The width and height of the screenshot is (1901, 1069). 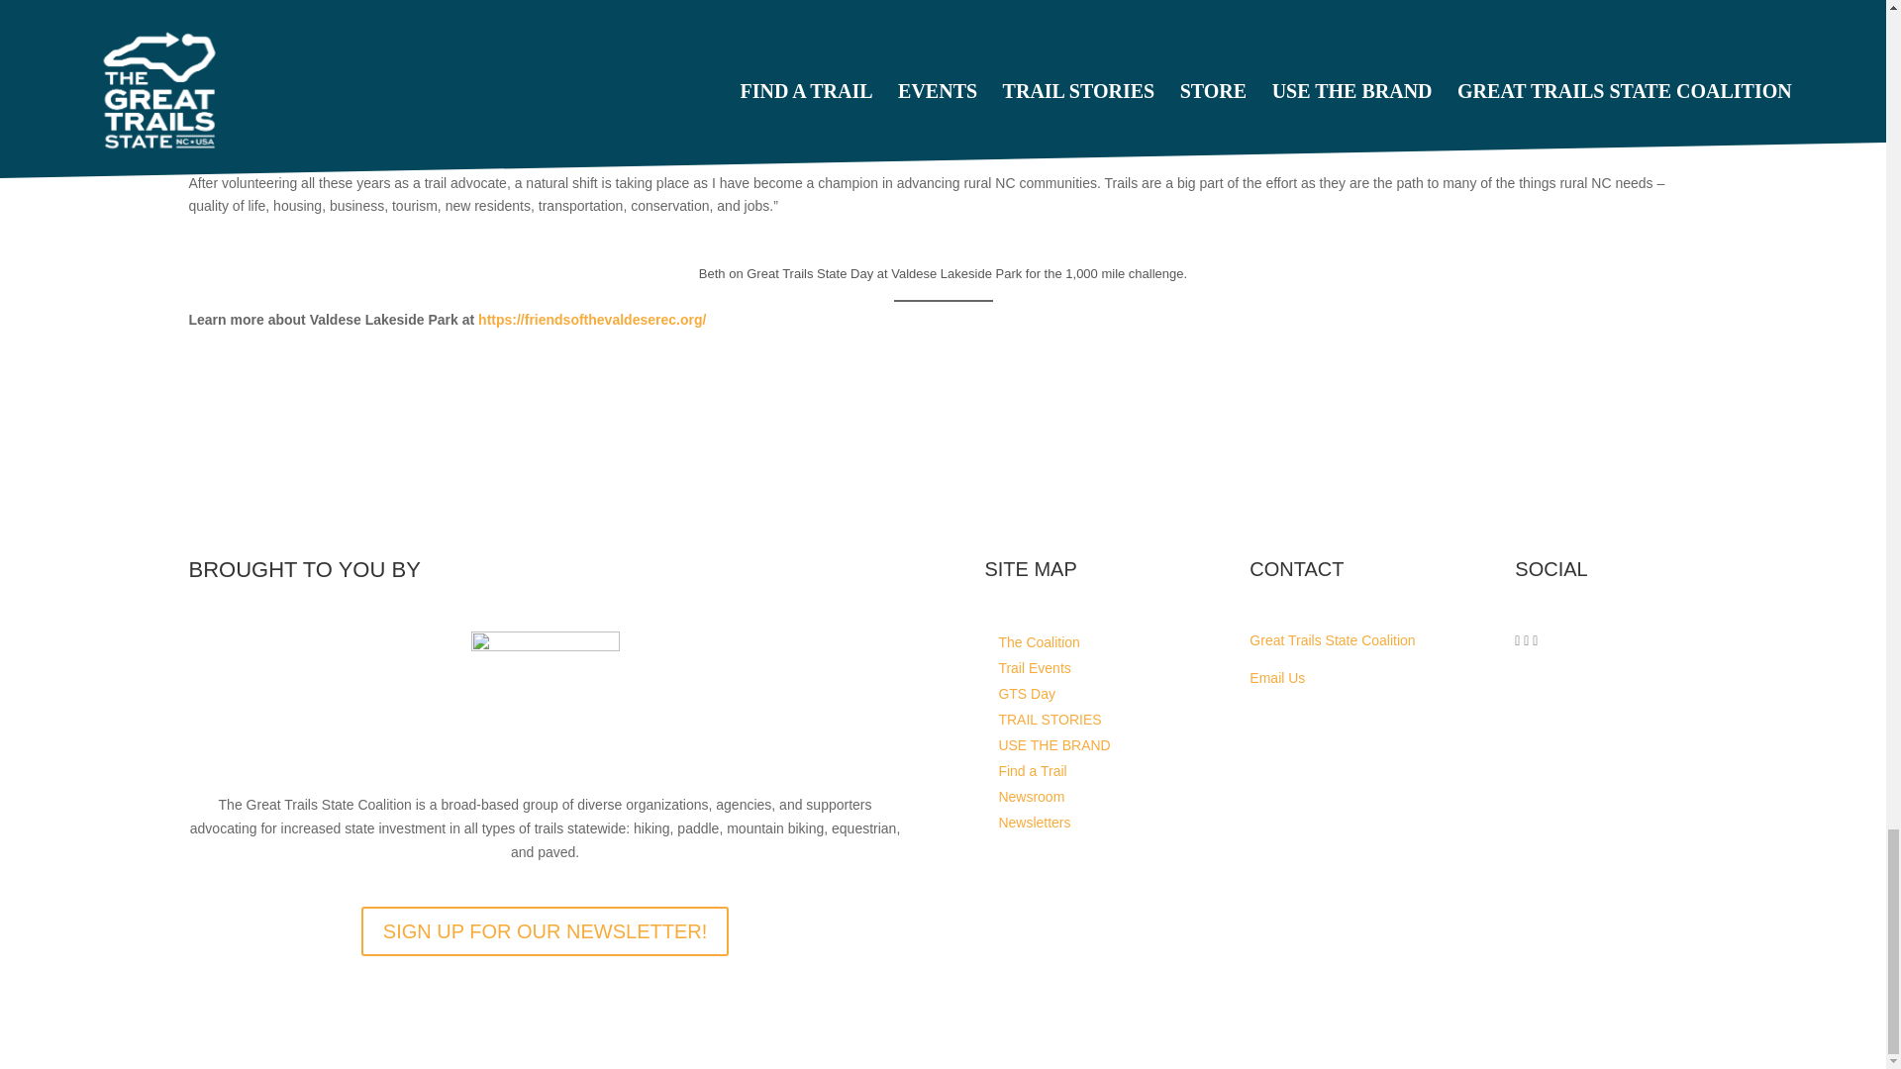 What do you see at coordinates (1050, 719) in the screenshot?
I see `TRAIL STORIES` at bounding box center [1050, 719].